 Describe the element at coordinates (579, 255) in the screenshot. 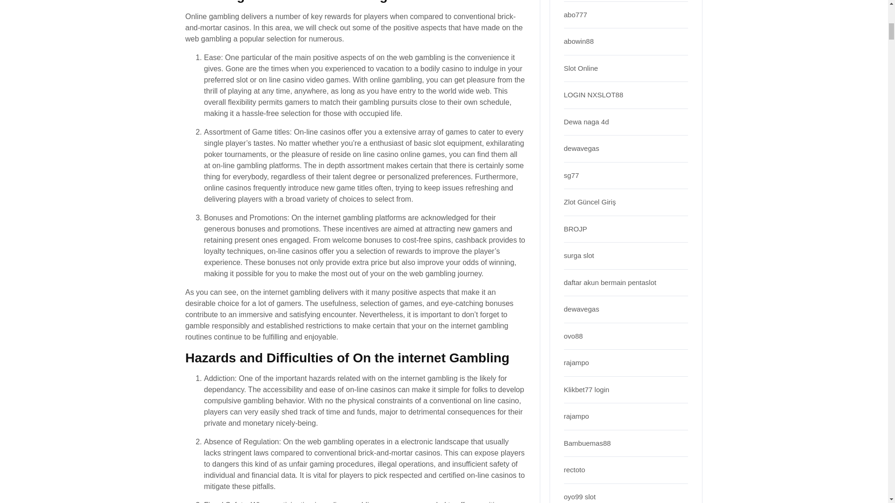

I see `surga slot` at that location.